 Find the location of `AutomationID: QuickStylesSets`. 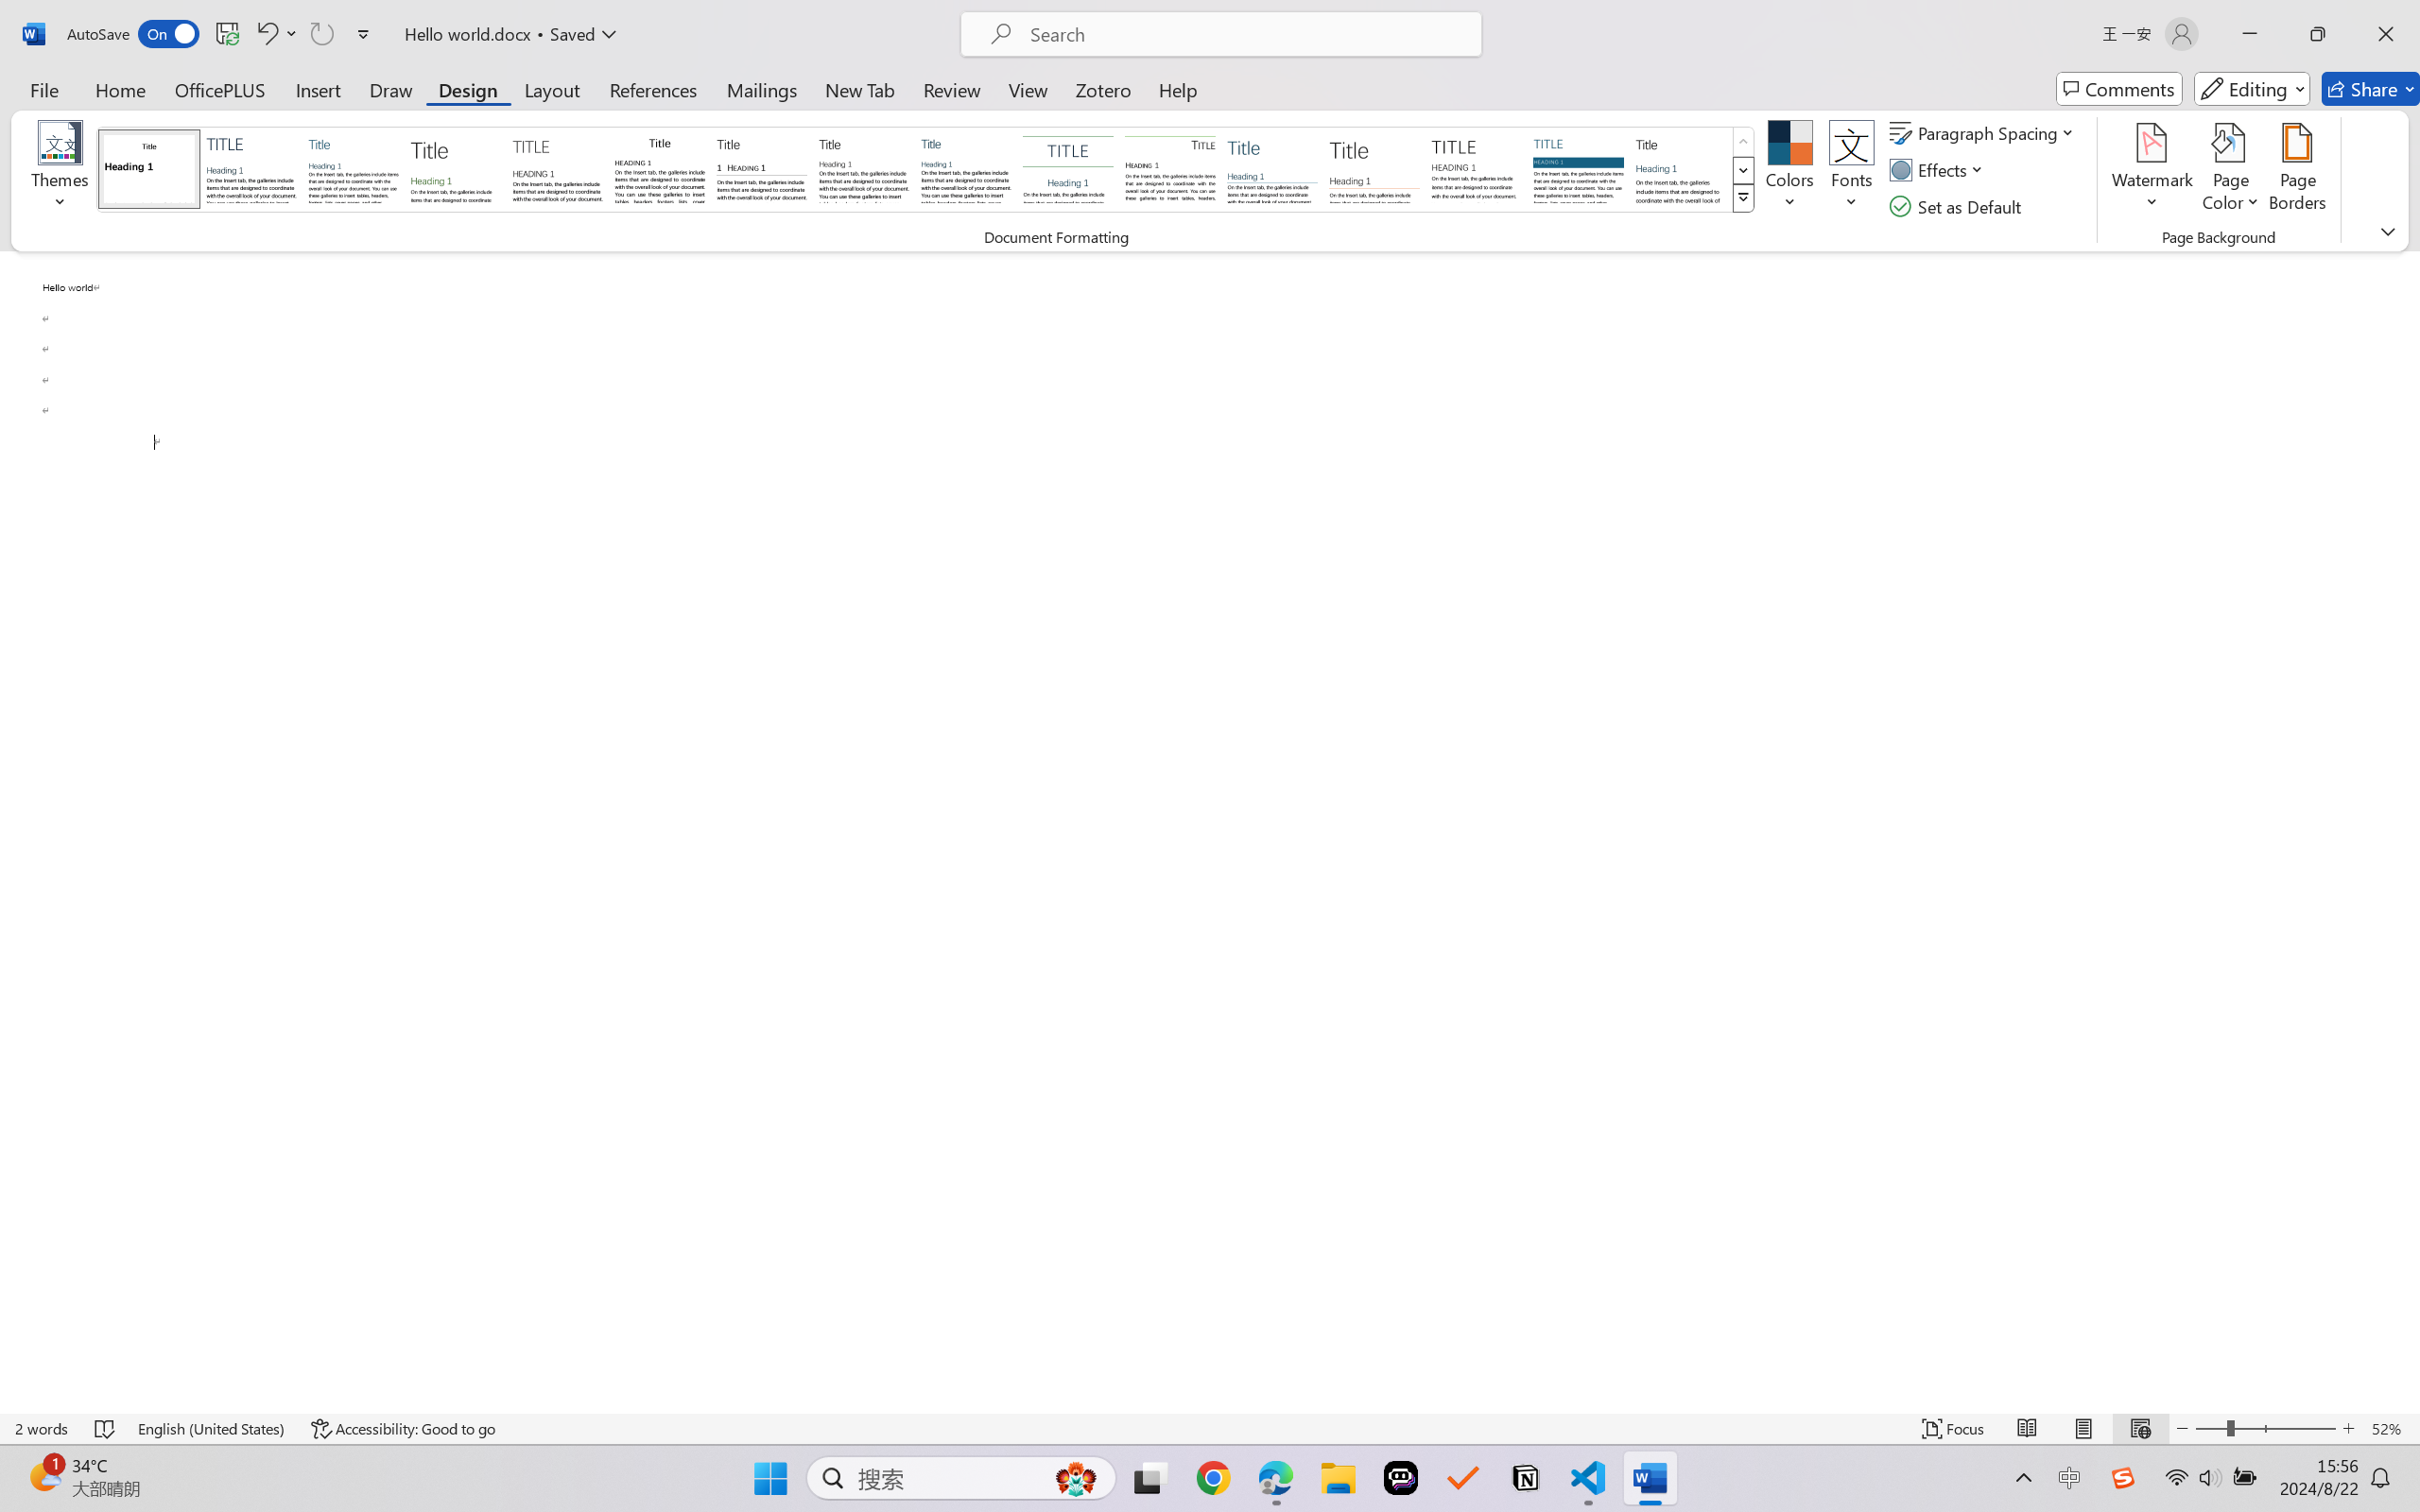

AutomationID: QuickStylesSets is located at coordinates (926, 170).